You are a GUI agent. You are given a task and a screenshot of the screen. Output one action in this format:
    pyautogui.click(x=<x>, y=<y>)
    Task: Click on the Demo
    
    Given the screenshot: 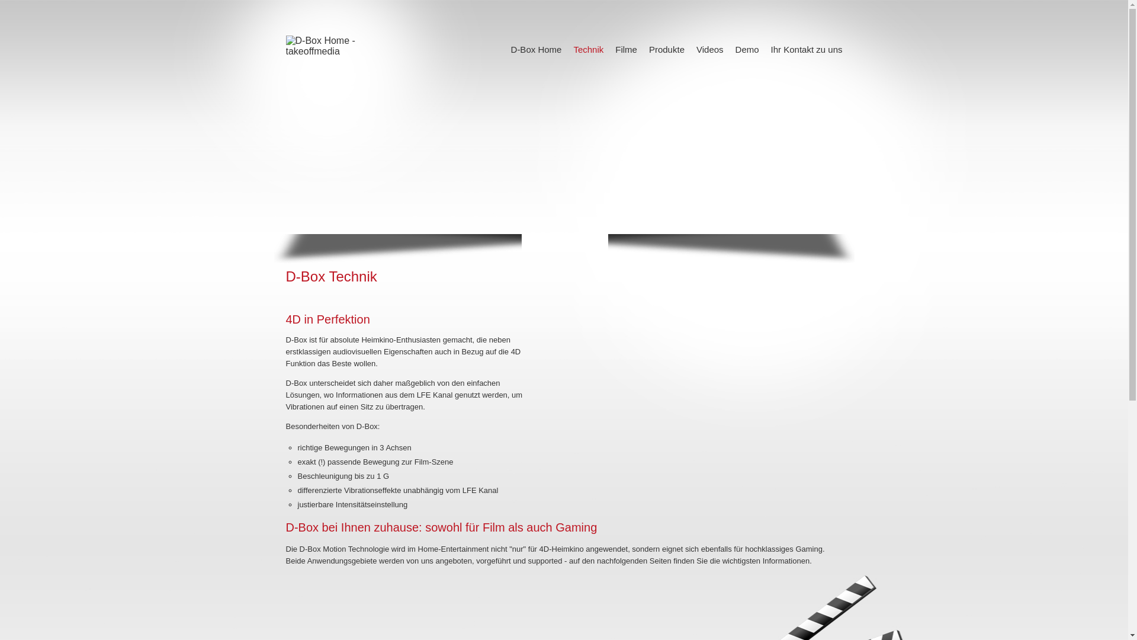 What is the action you would take?
    pyautogui.click(x=747, y=51)
    